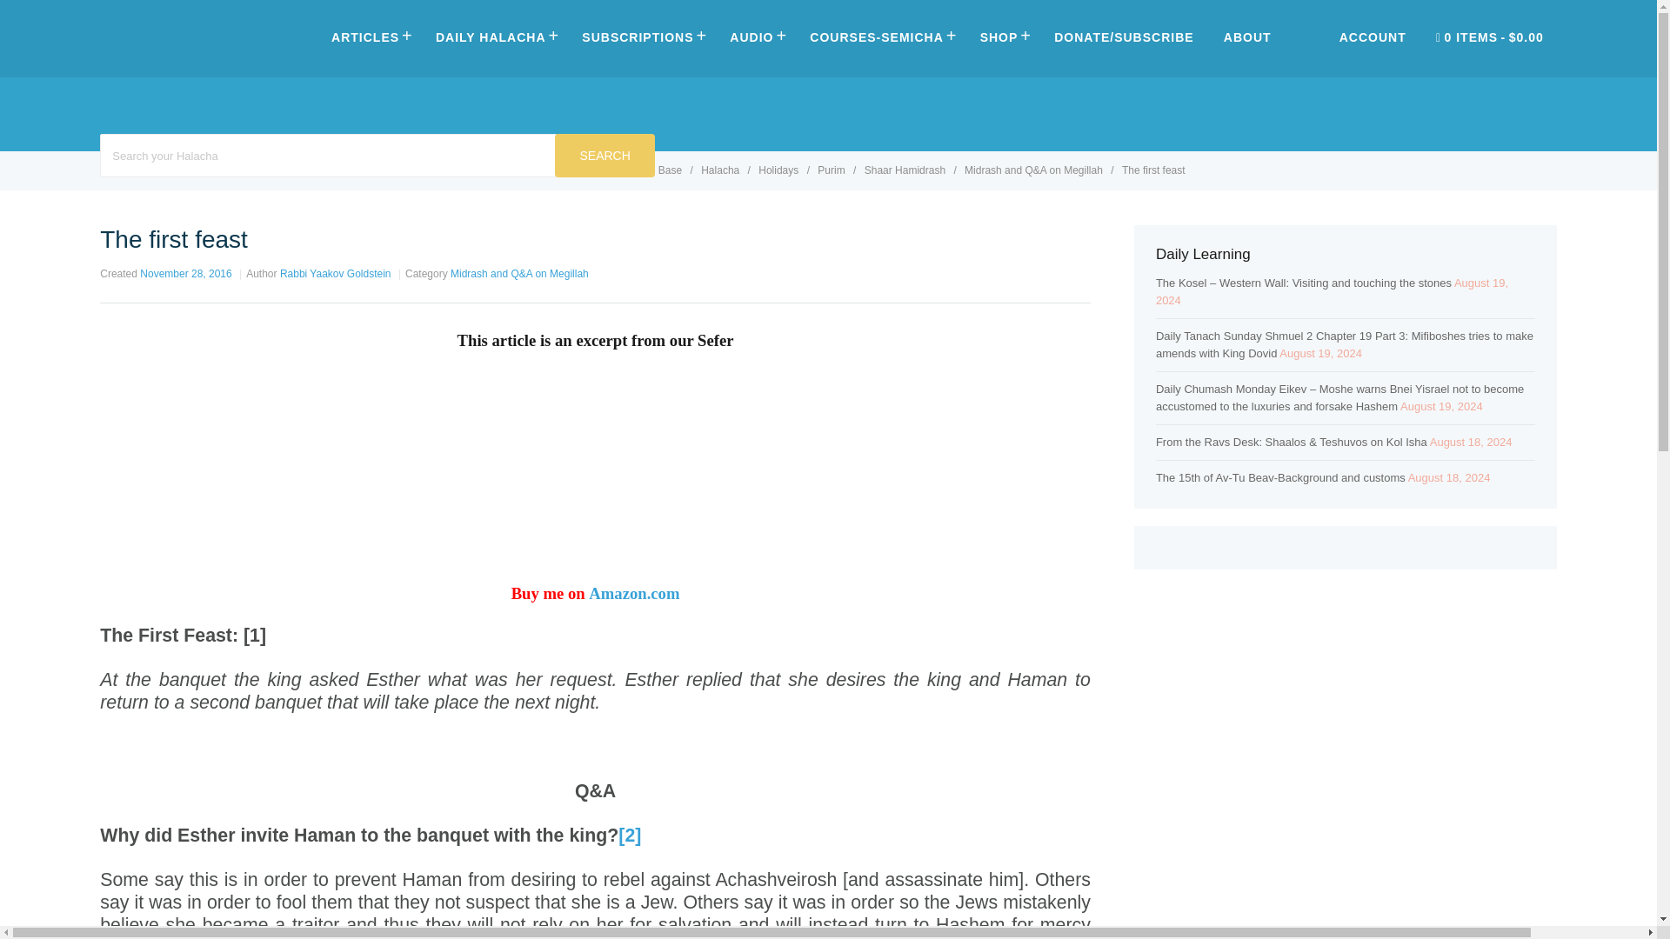  Describe the element at coordinates (644, 170) in the screenshot. I see `Knowledge Base` at that location.